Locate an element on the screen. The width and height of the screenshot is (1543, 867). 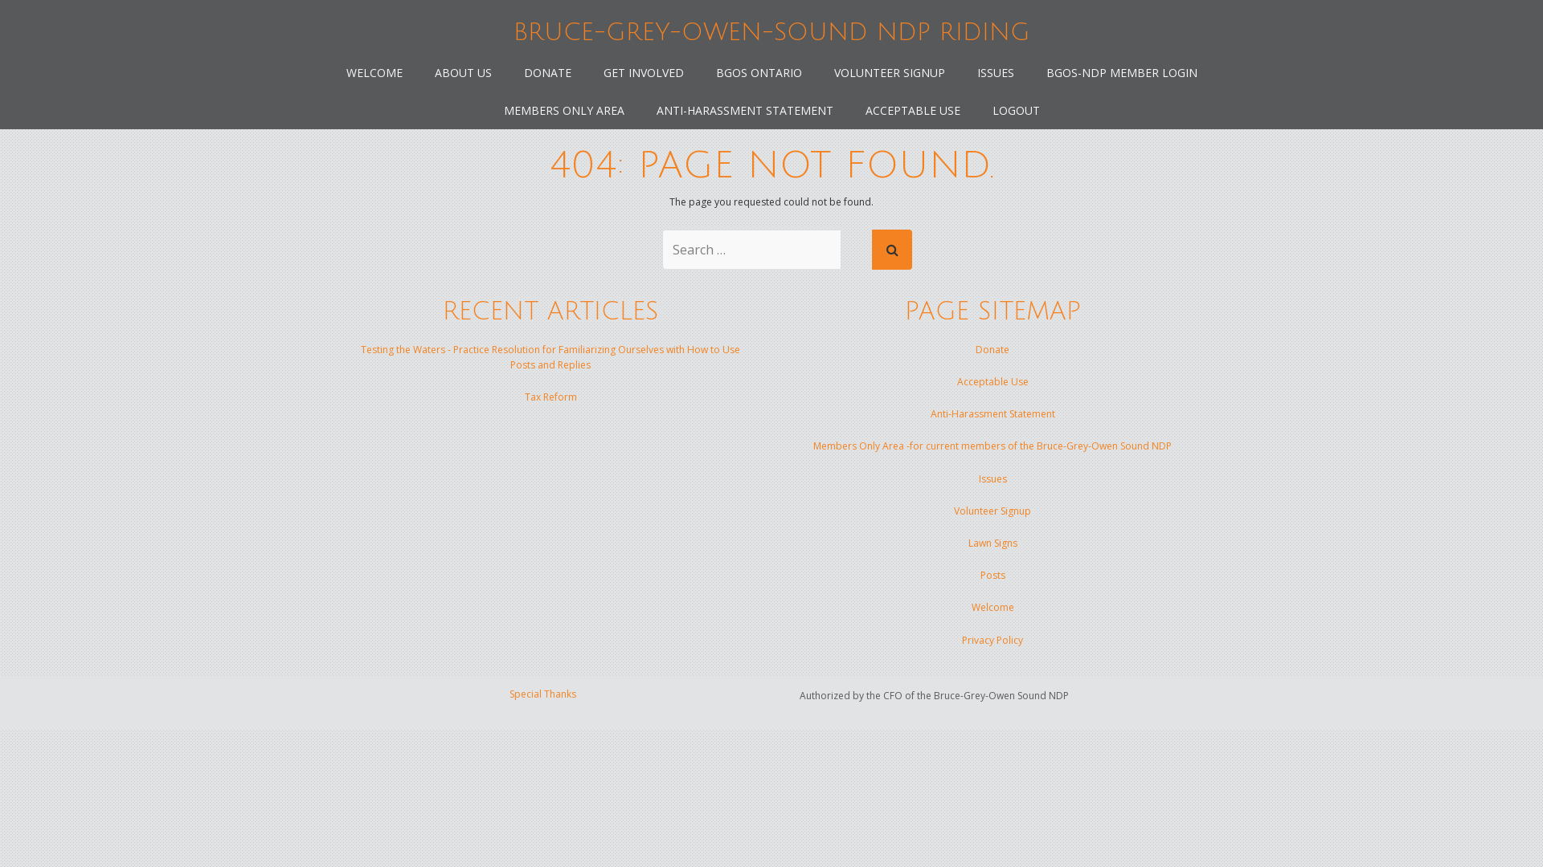
Donate is located at coordinates (993, 350).